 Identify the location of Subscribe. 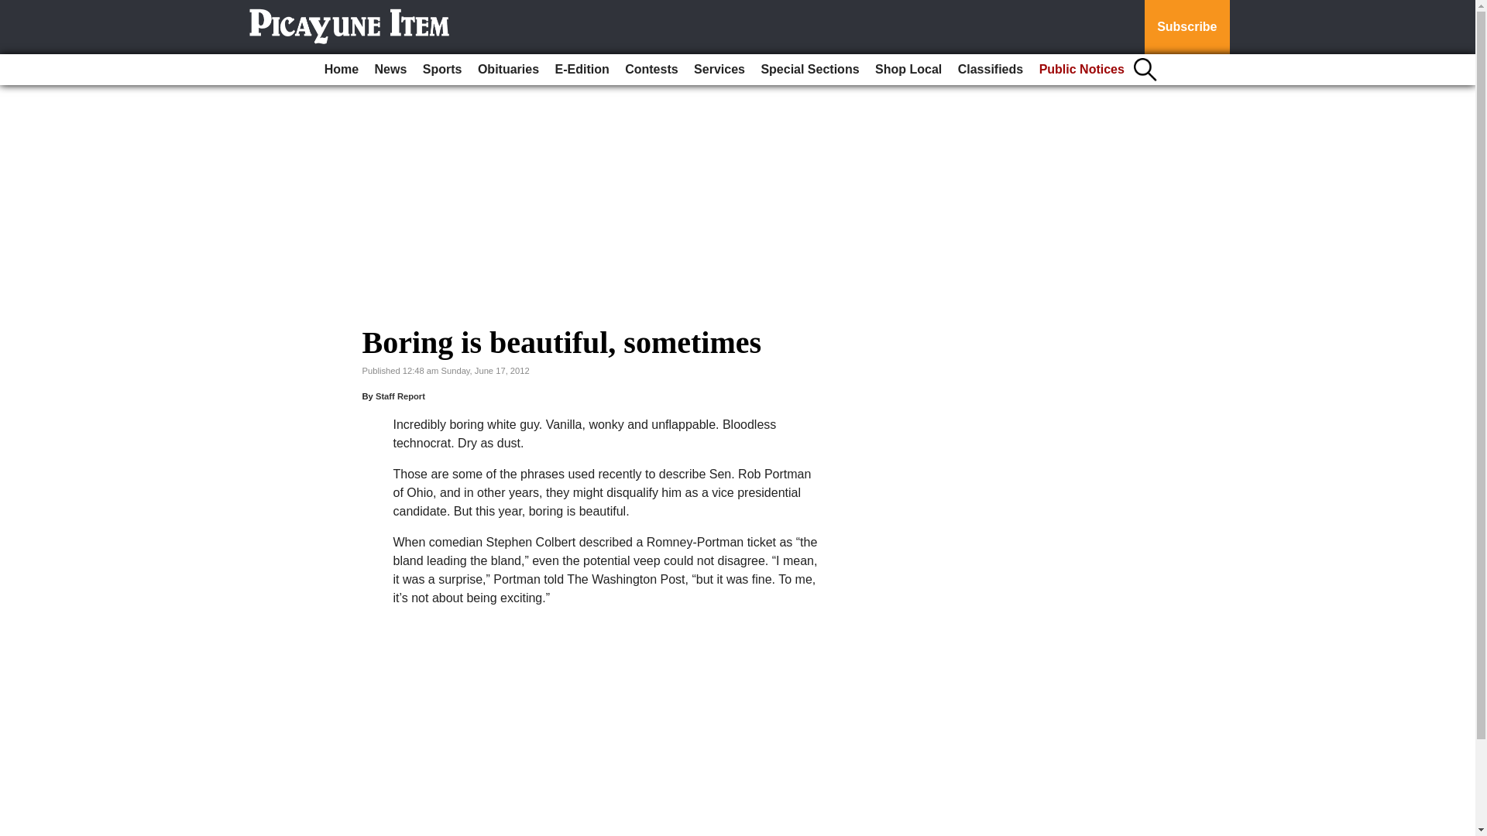
(1187, 27).